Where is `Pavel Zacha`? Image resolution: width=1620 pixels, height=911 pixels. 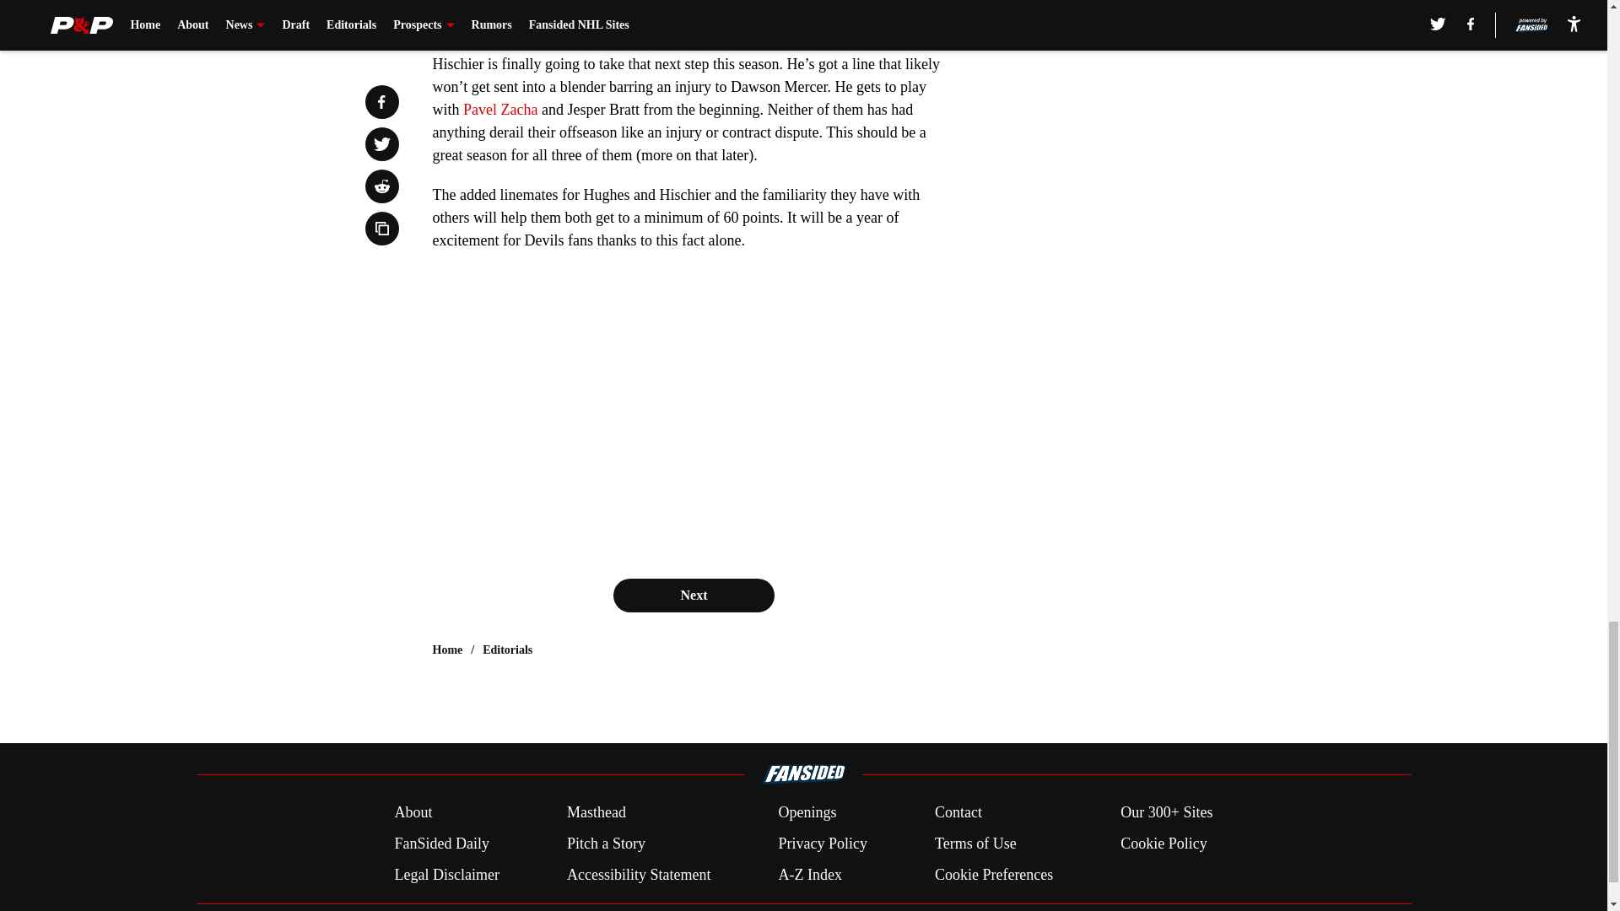
Pavel Zacha is located at coordinates (500, 110).